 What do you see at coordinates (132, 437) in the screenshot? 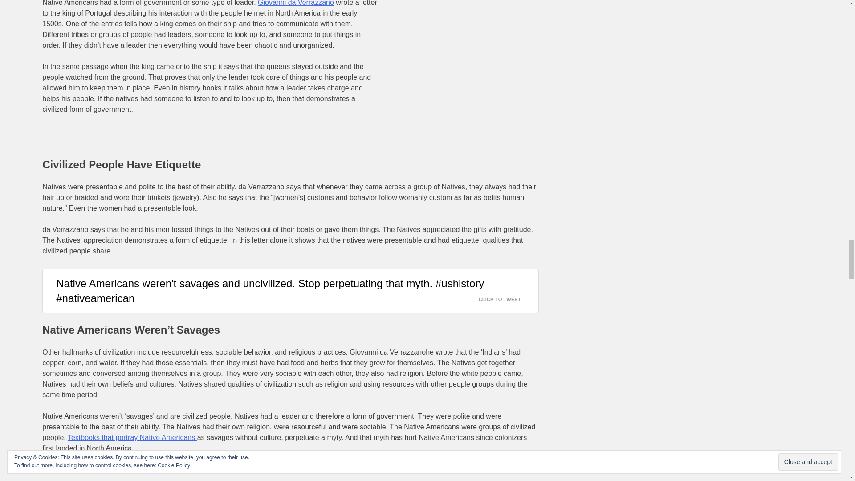
I see `Textbooks that portray Native Americans` at bounding box center [132, 437].